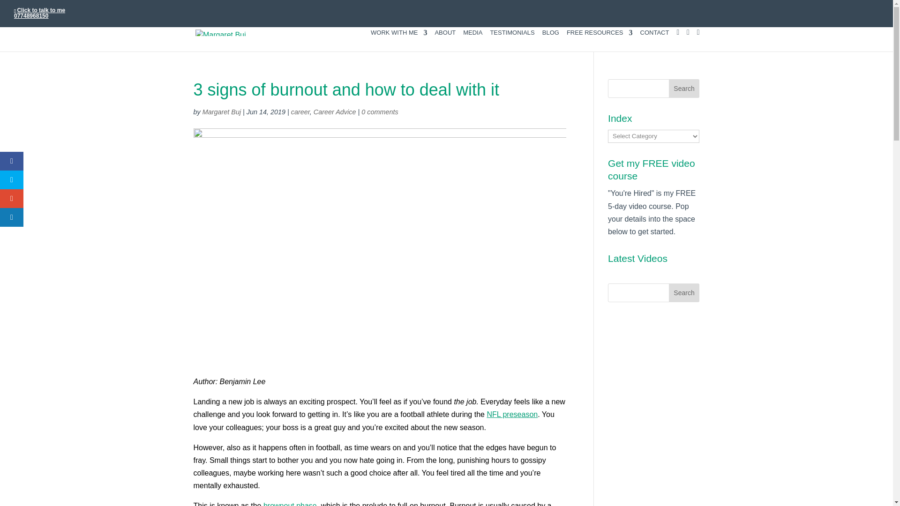 This screenshot has height=506, width=900. What do you see at coordinates (398, 40) in the screenshot?
I see `WORK WITH ME` at bounding box center [398, 40].